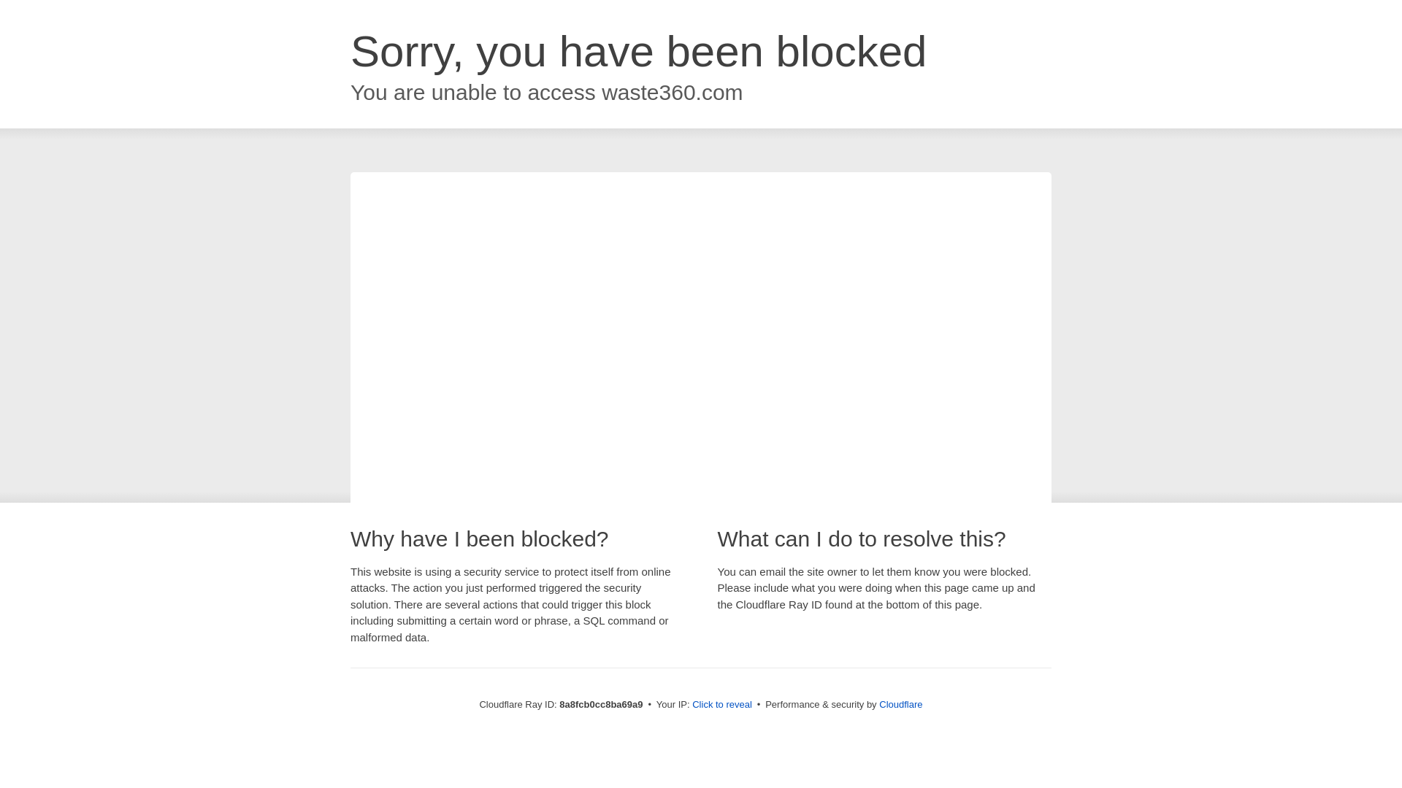  I want to click on Click to reveal, so click(721, 705).